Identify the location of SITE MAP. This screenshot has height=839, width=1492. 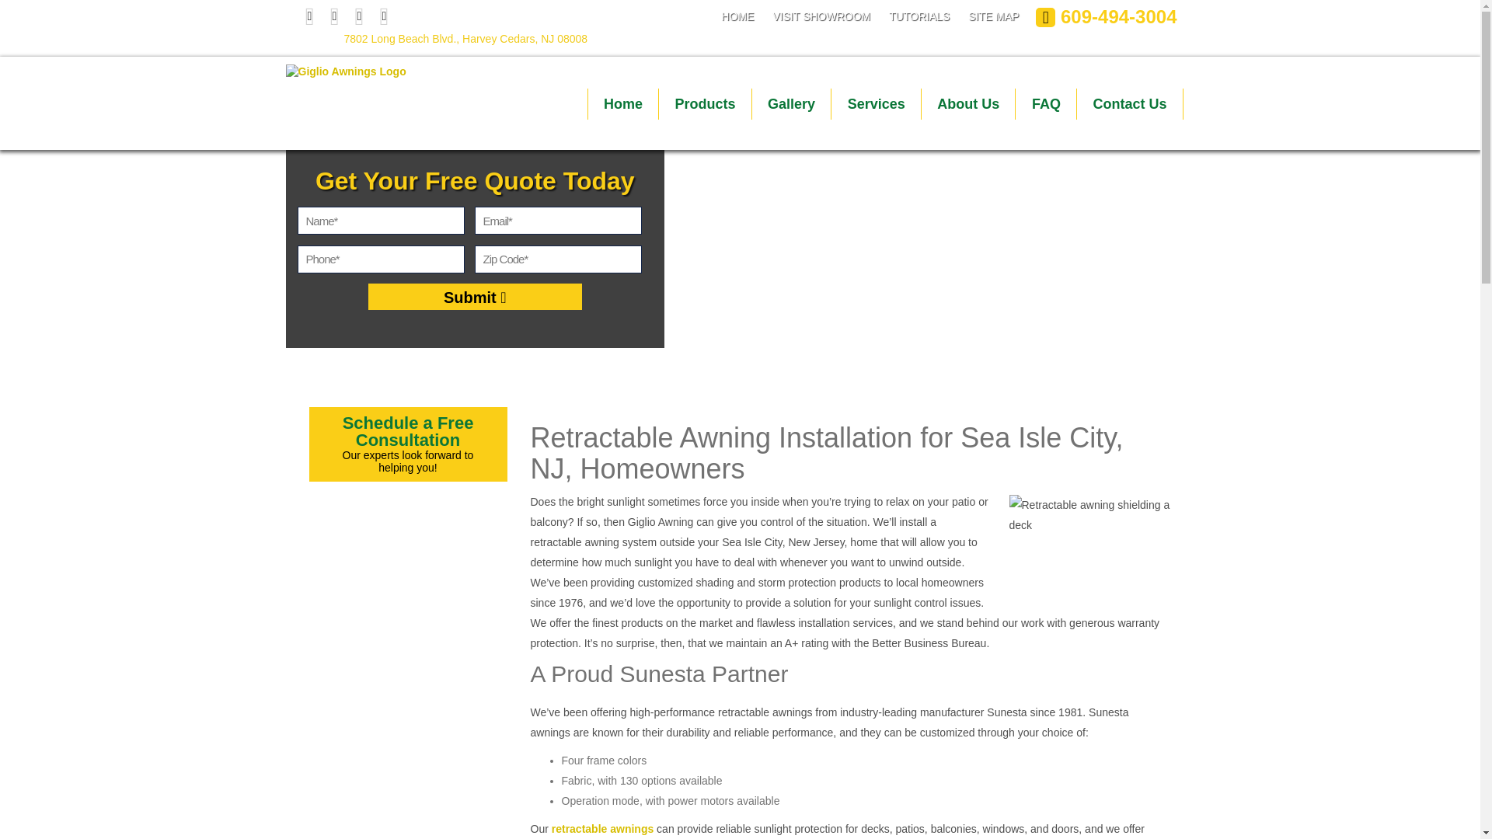
(993, 16).